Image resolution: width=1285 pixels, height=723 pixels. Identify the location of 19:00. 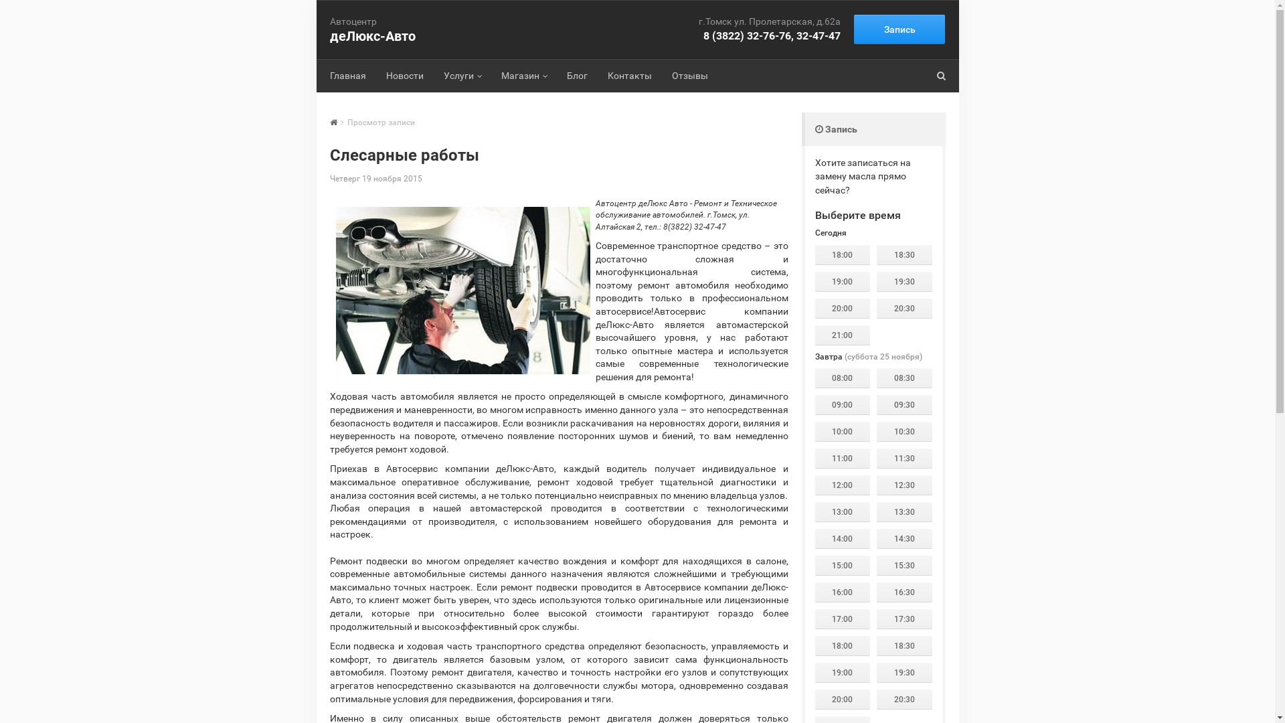
(843, 282).